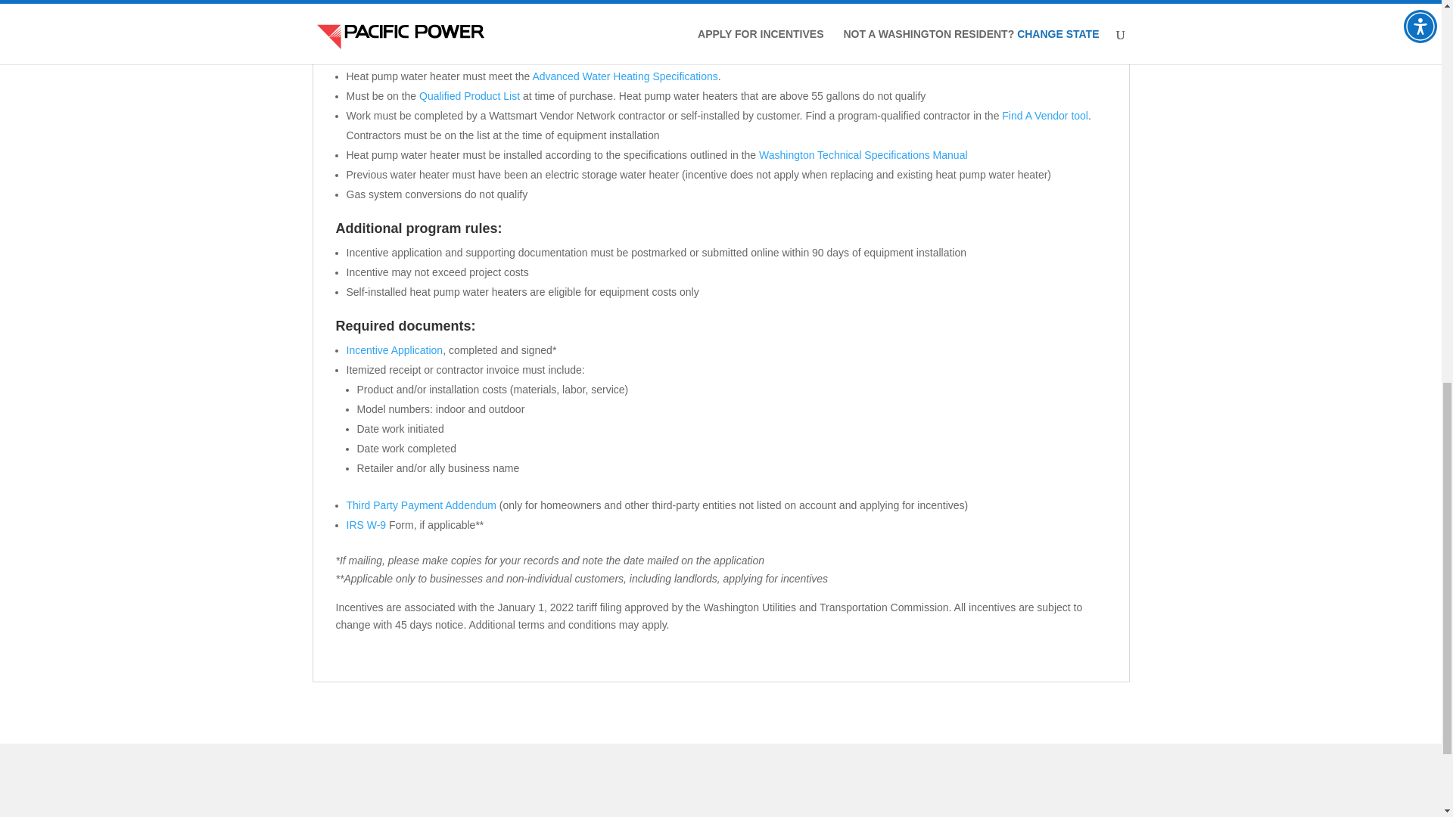 This screenshot has height=817, width=1453. What do you see at coordinates (366, 525) in the screenshot?
I see `IRS W-9` at bounding box center [366, 525].